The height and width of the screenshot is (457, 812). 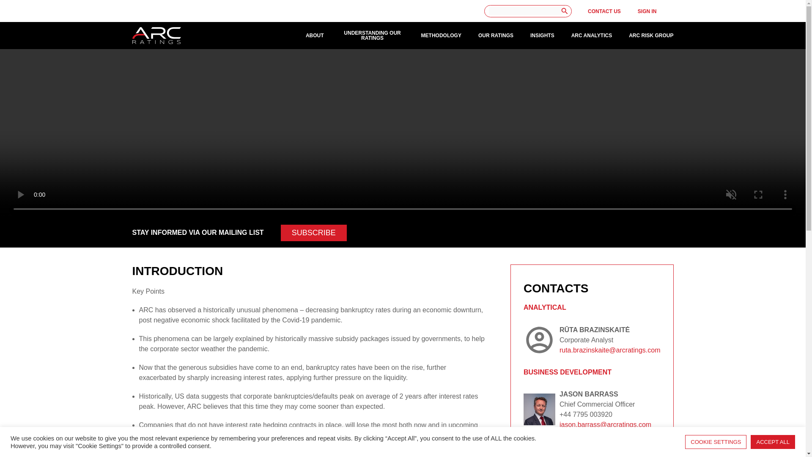 What do you see at coordinates (647, 11) in the screenshot?
I see `SIGN IN` at bounding box center [647, 11].